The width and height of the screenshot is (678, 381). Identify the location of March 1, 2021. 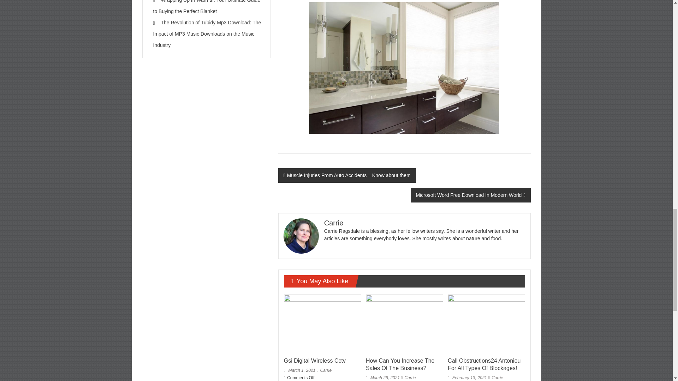
(299, 370).